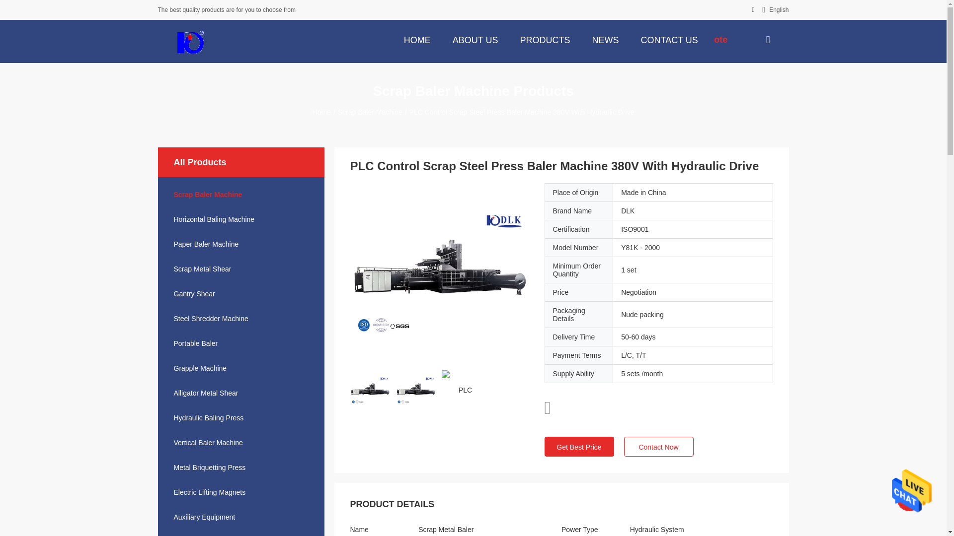  I want to click on HOME, so click(417, 39).